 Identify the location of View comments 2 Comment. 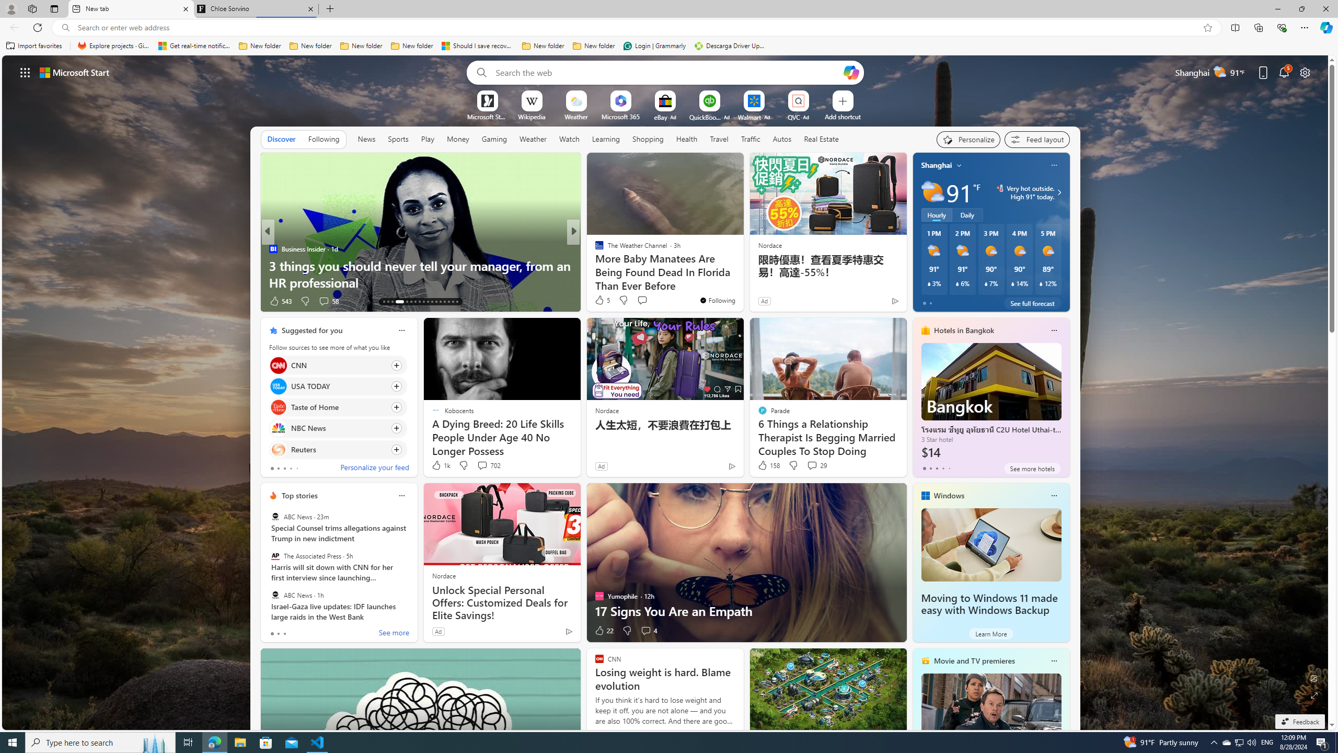
(642, 301).